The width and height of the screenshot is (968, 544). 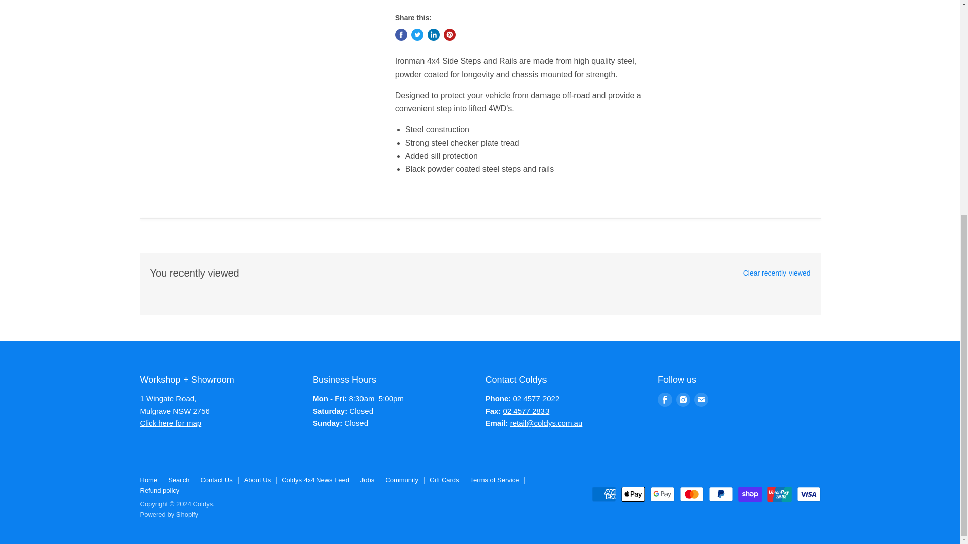 I want to click on Facebook, so click(x=664, y=399).